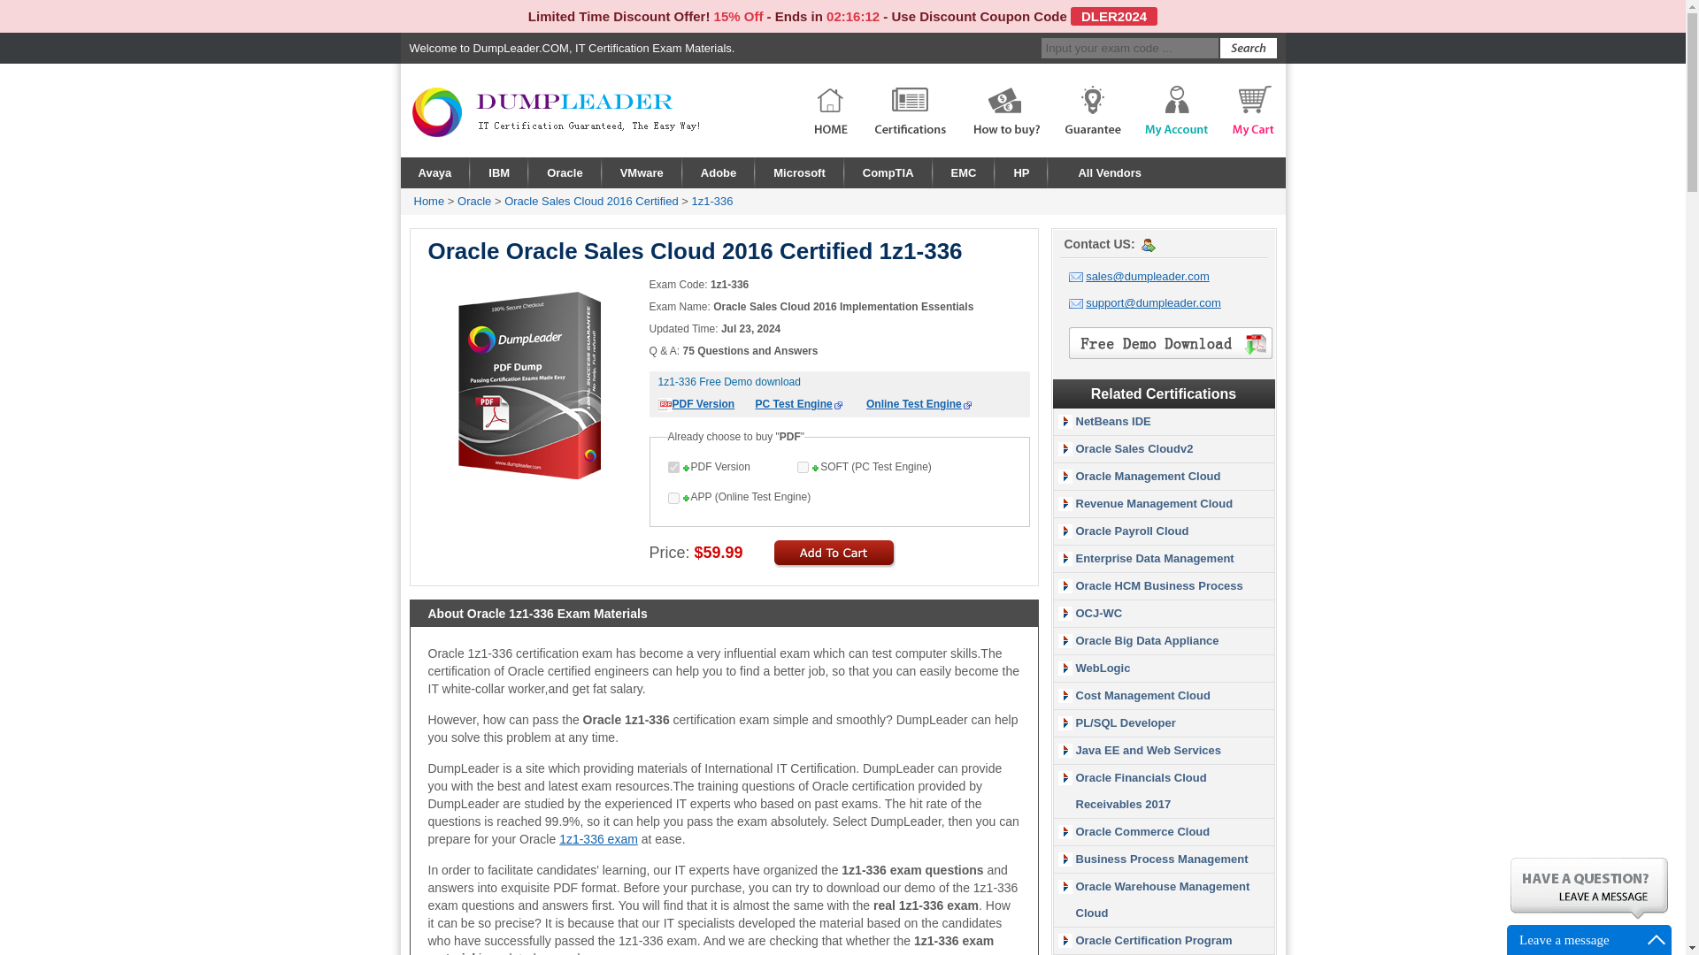  I want to click on SOFT, so click(802, 467).